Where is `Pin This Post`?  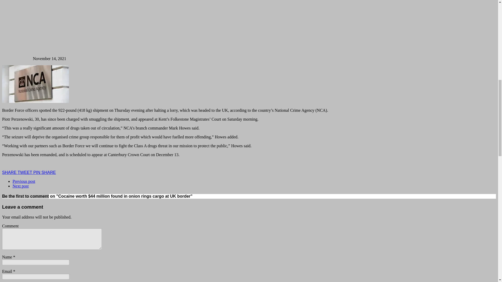
Pin This Post is located at coordinates (37, 172).